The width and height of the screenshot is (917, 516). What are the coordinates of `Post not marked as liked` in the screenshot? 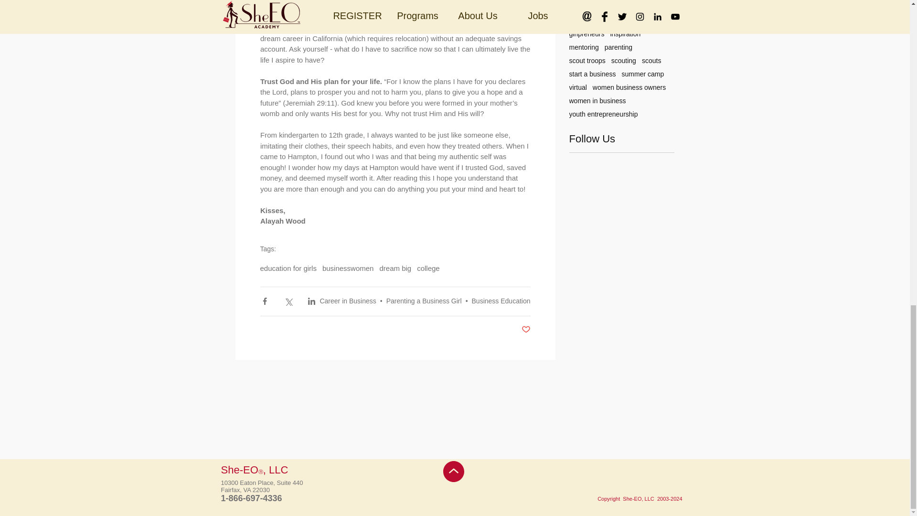 It's located at (526, 330).